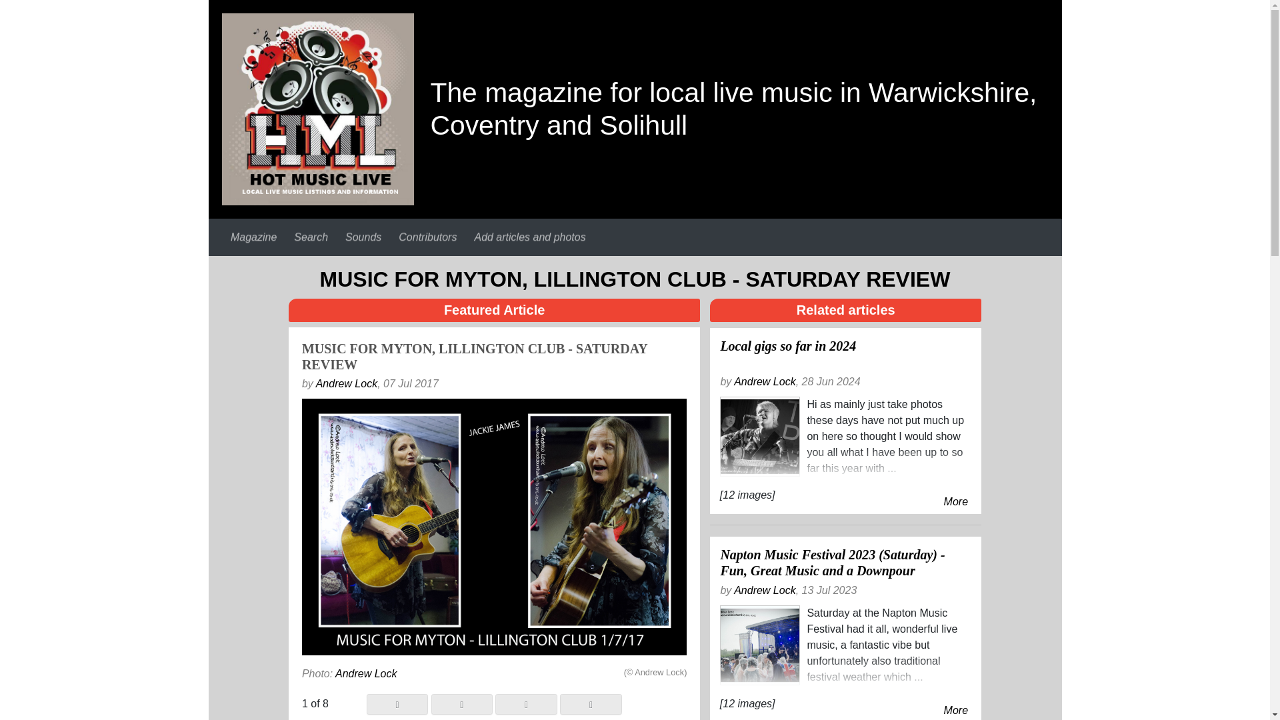 The image size is (1280, 720). Describe the element at coordinates (427, 237) in the screenshot. I see `Contributors` at that location.